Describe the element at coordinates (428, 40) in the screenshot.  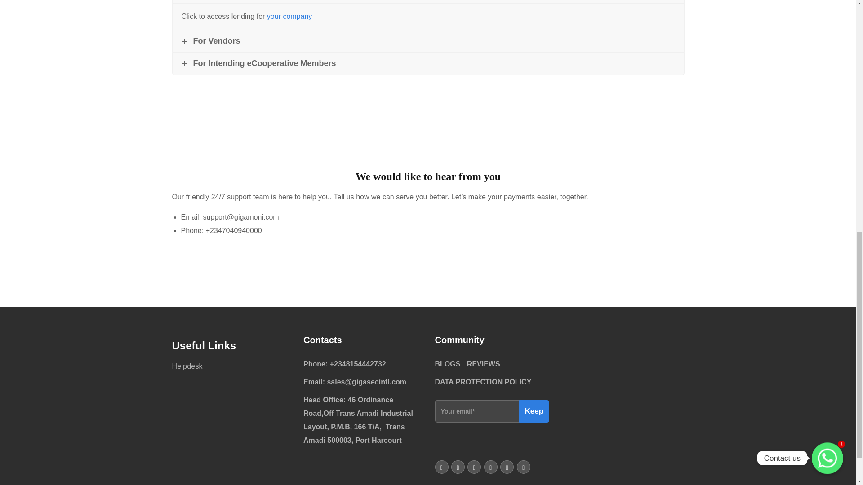
I see `For Vendors` at that location.